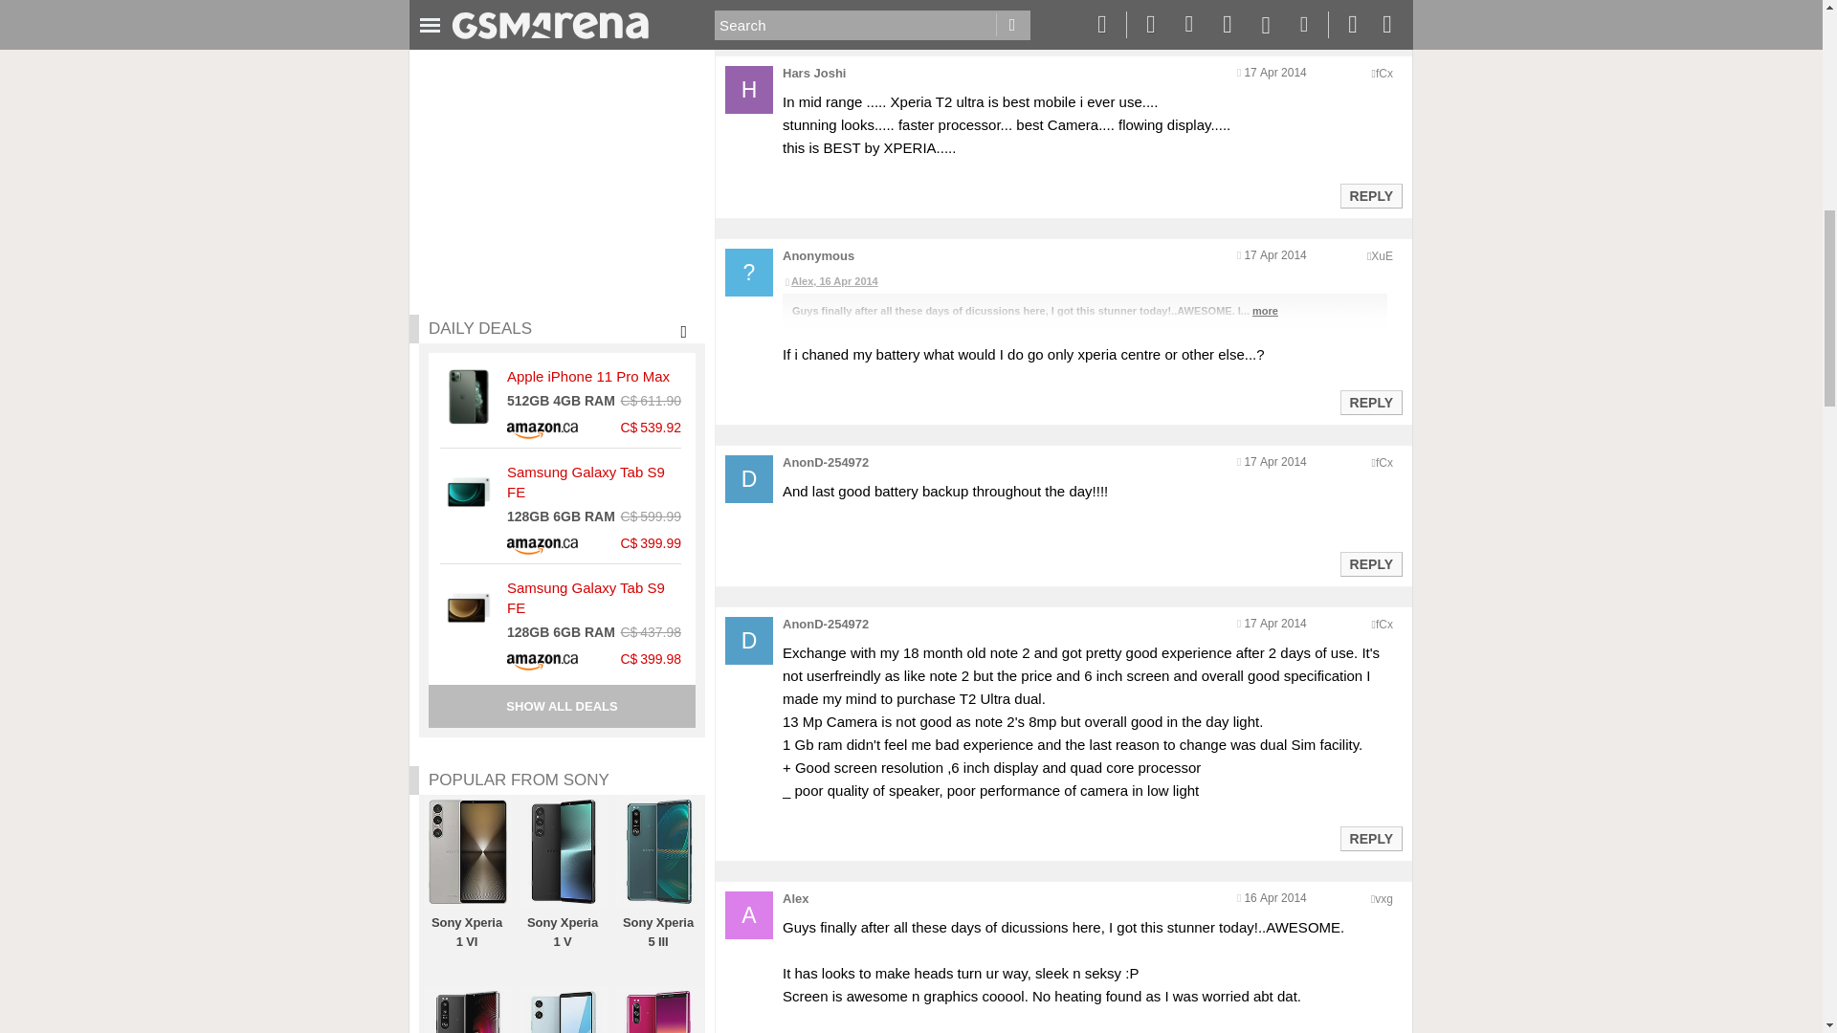 The image size is (1837, 1033). I want to click on Encoded anonymized location, so click(1383, 899).